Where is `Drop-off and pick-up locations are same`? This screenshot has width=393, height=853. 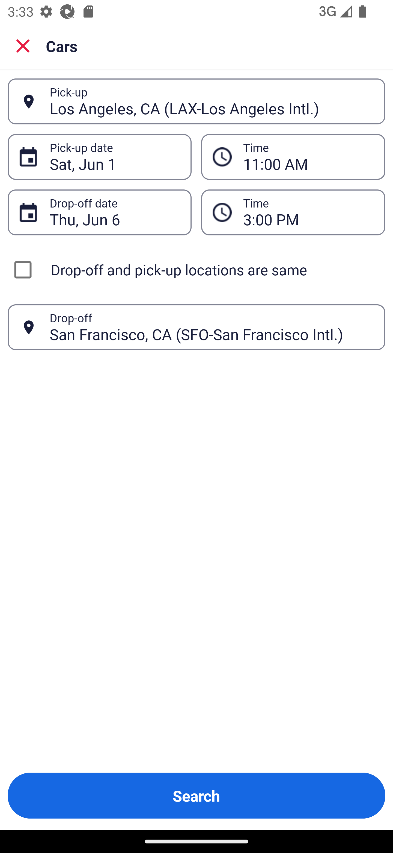
Drop-off and pick-up locations are same is located at coordinates (196, 270).